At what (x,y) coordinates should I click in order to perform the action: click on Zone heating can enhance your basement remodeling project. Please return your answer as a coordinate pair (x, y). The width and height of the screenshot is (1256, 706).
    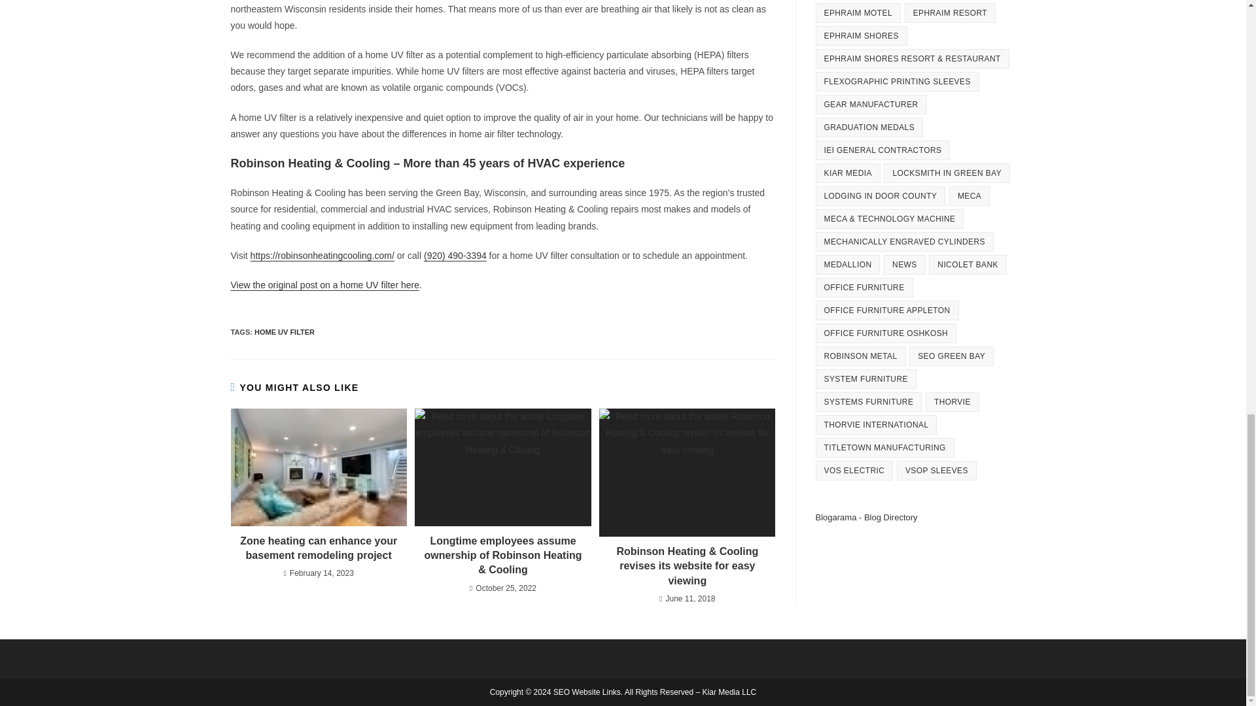
    Looking at the image, I should click on (318, 548).